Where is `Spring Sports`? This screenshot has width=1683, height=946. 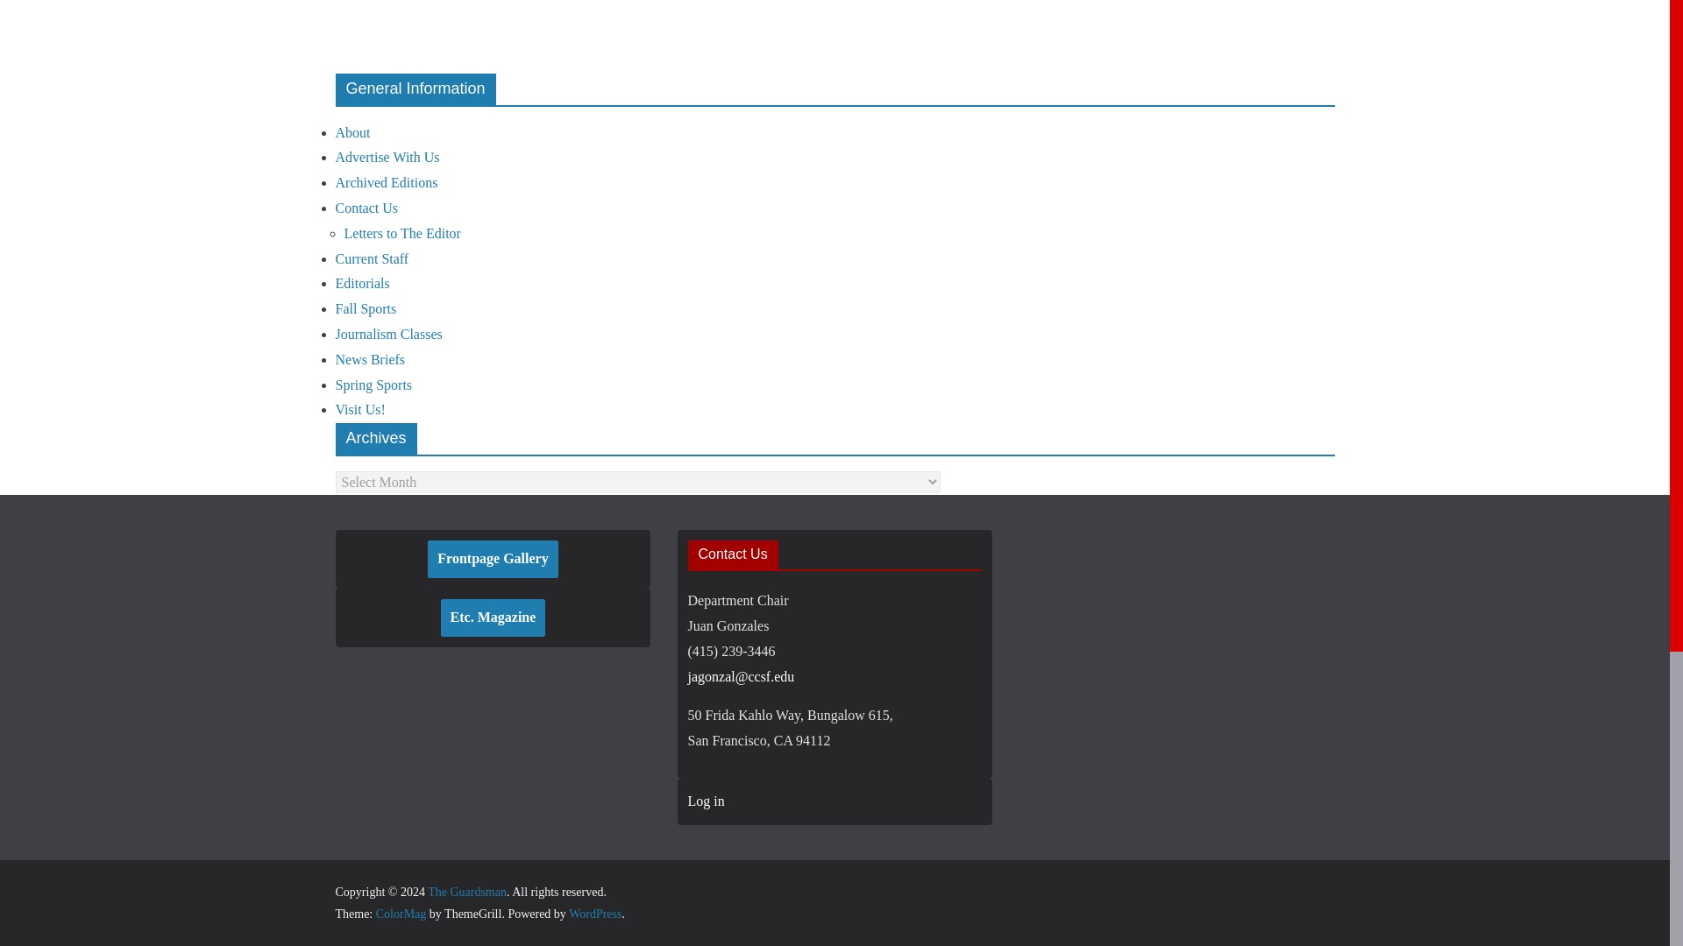
Spring Sports is located at coordinates (373, 385).